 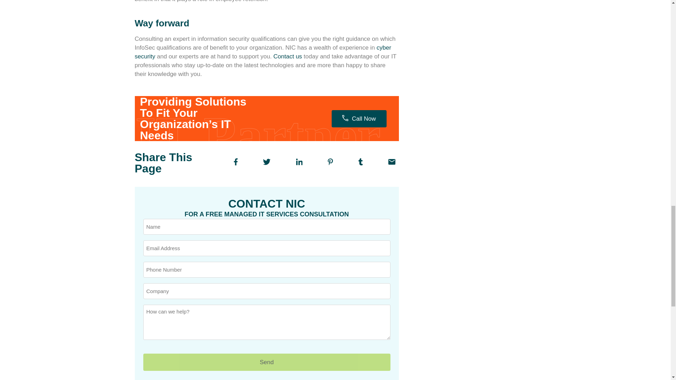 I want to click on cyber security, so click(x=263, y=52).